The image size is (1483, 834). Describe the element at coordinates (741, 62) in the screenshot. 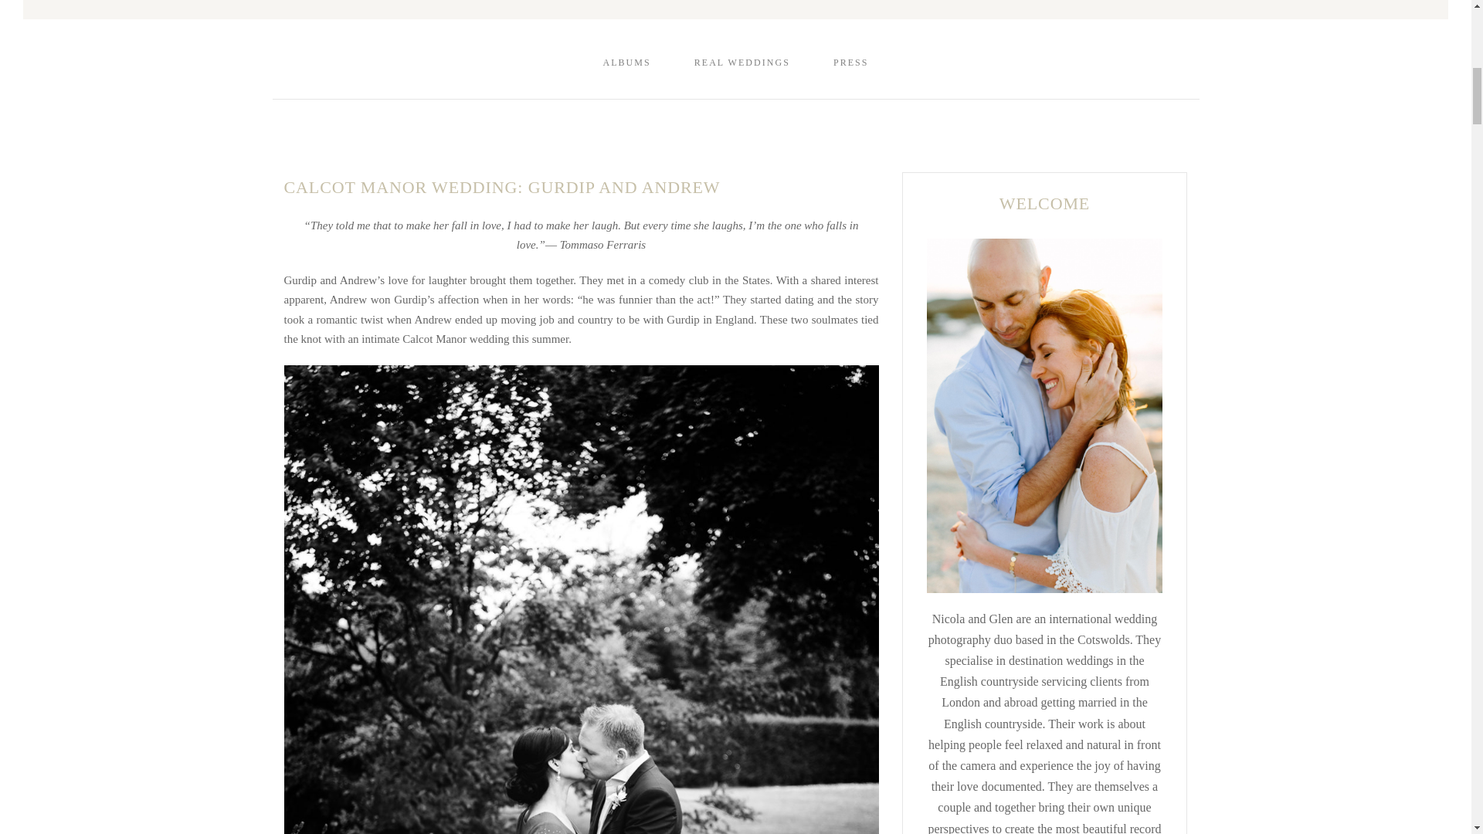

I see `REAL WEDDINGS` at that location.